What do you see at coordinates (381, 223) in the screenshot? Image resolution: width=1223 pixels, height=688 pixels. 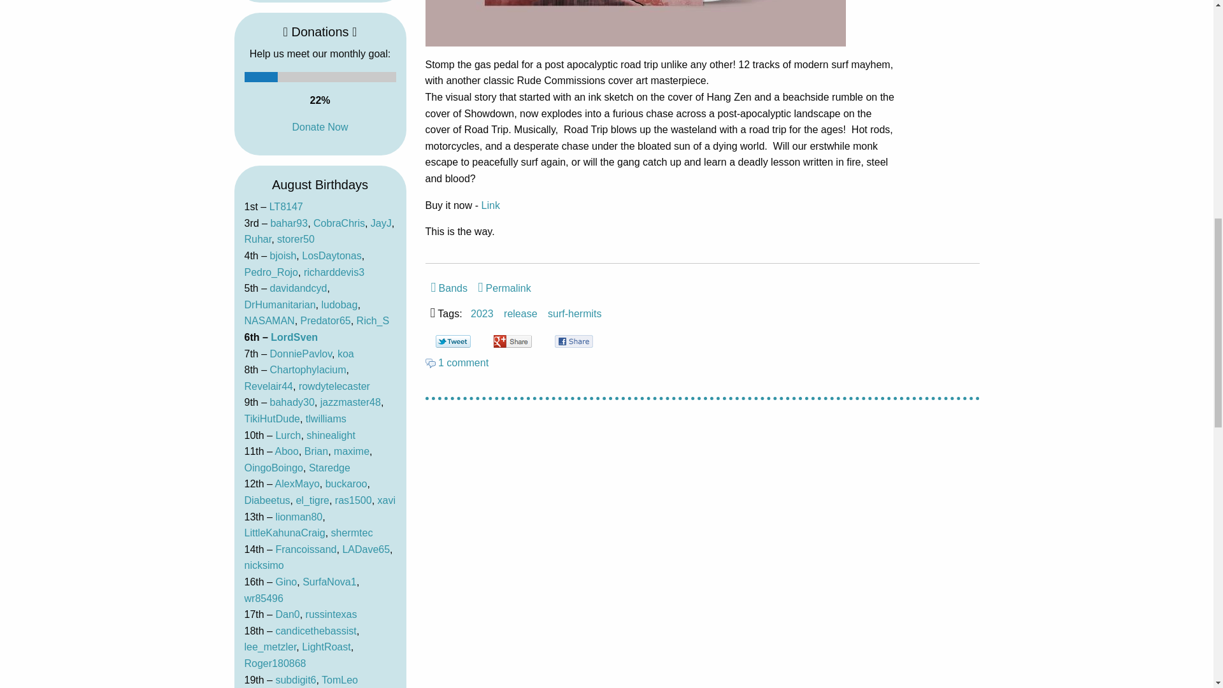 I see `View profile for JayJ` at bounding box center [381, 223].